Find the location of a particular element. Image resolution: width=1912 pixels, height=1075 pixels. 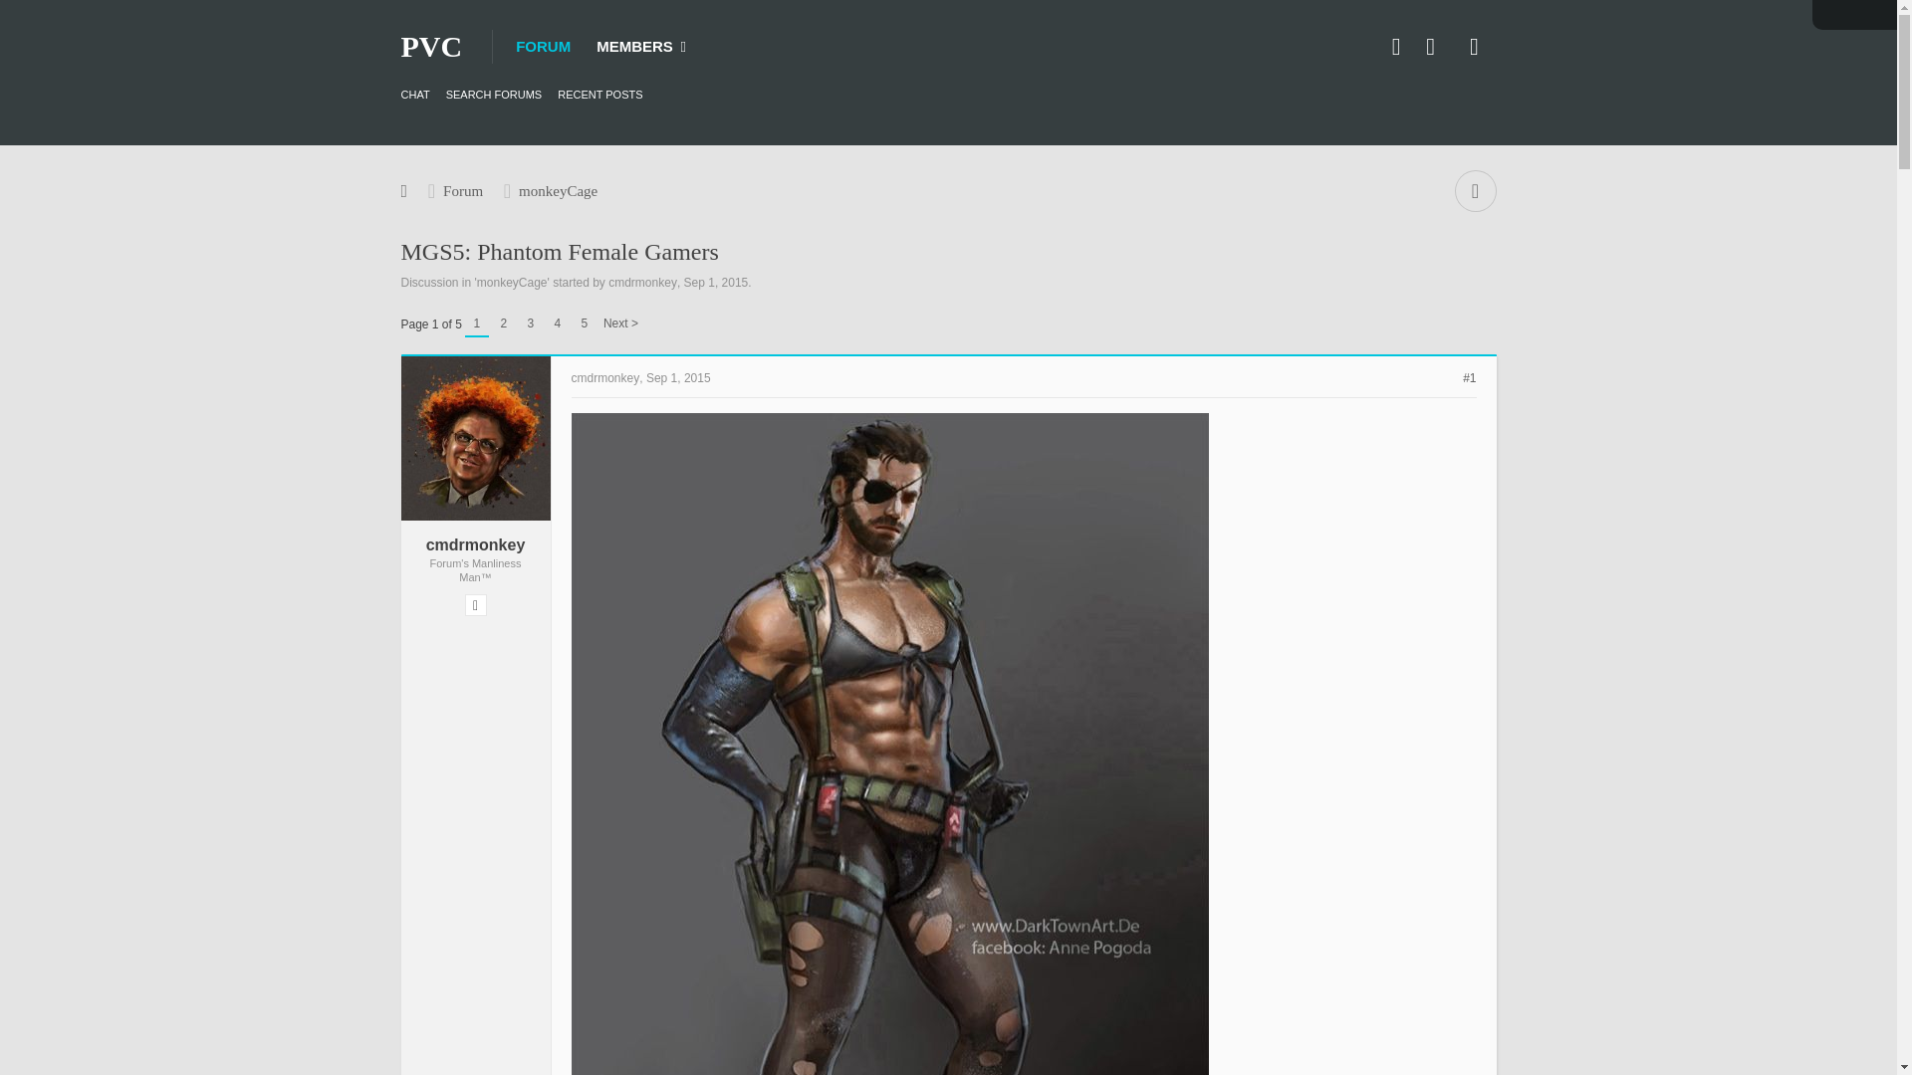

Sign up is located at coordinates (1434, 46).